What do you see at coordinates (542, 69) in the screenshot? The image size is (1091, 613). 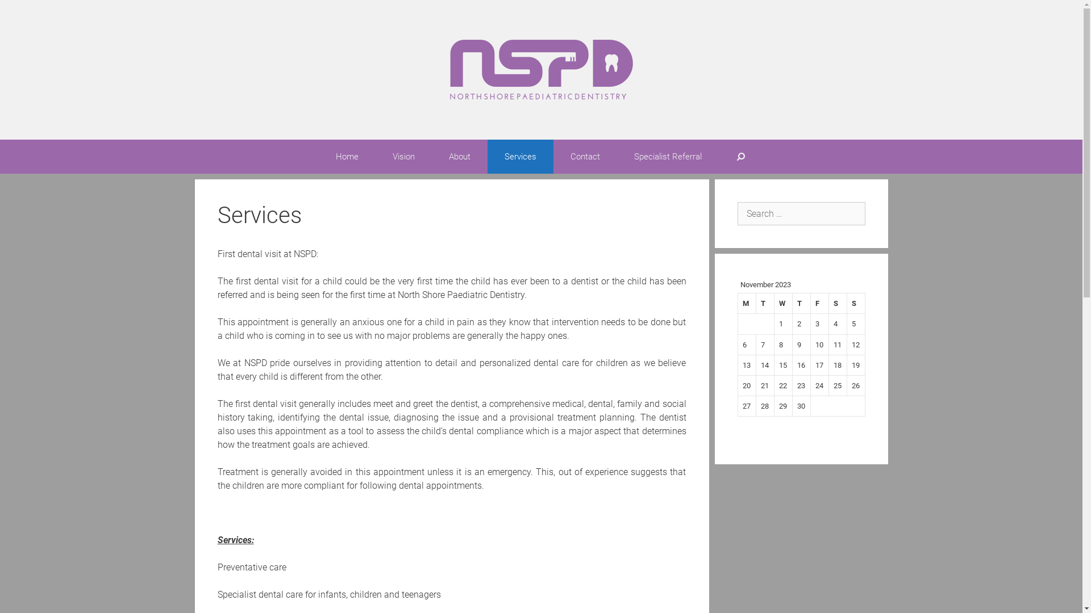 I see `North Shore Paediatric Dentistry` at bounding box center [542, 69].